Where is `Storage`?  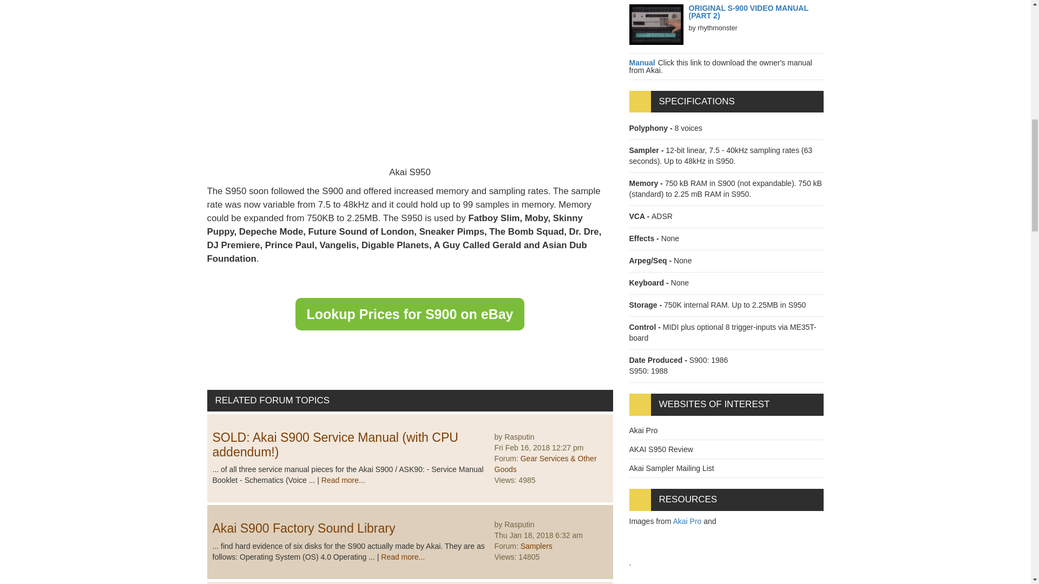
Storage is located at coordinates (646, 305).